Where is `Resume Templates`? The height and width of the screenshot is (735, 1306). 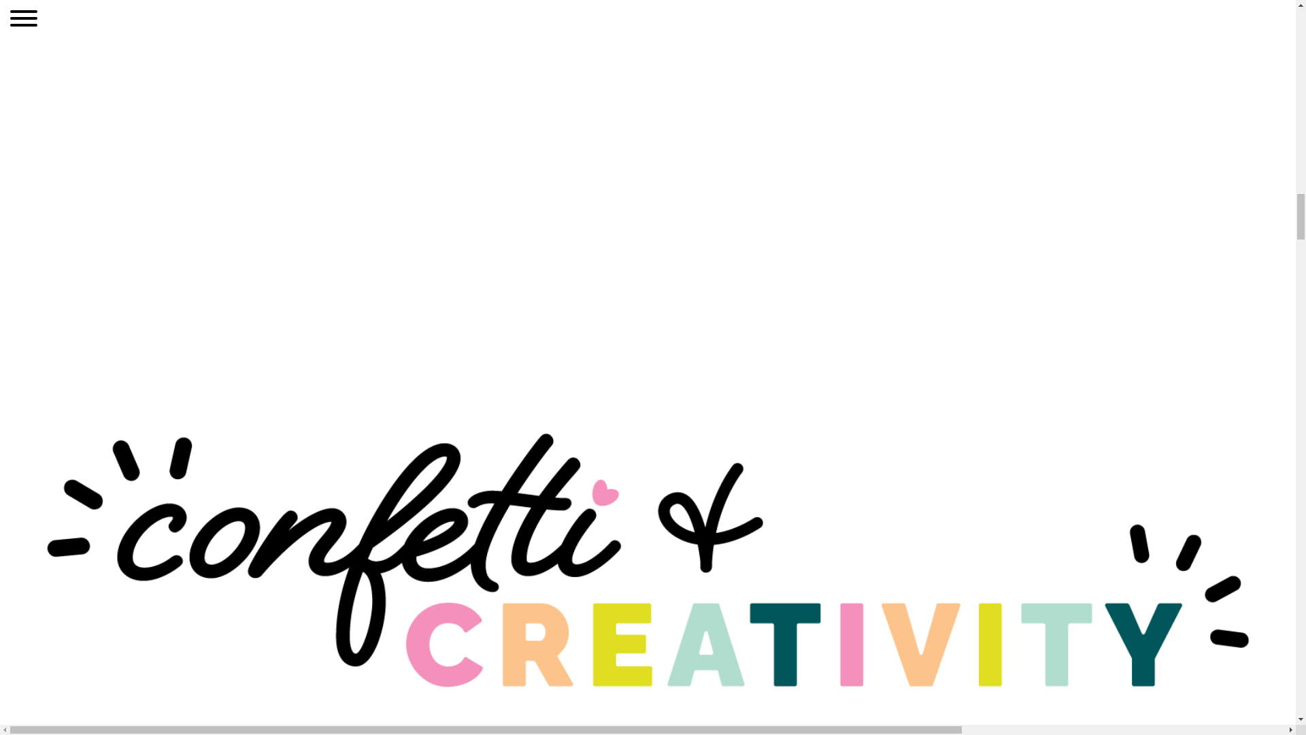
Resume Templates is located at coordinates (54, 623).